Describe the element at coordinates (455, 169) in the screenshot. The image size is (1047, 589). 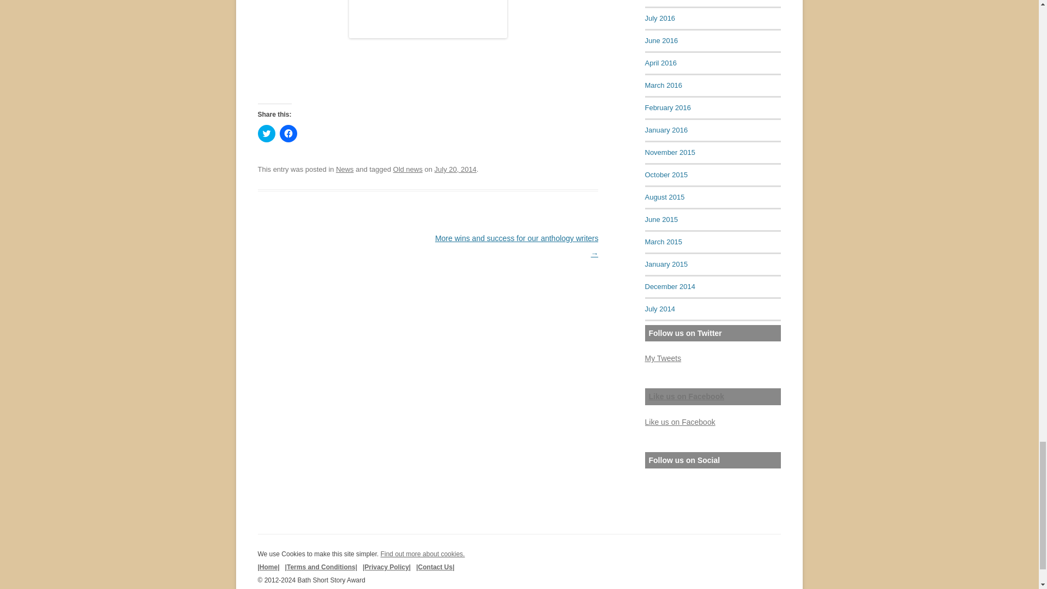
I see `July 20, 2014` at that location.